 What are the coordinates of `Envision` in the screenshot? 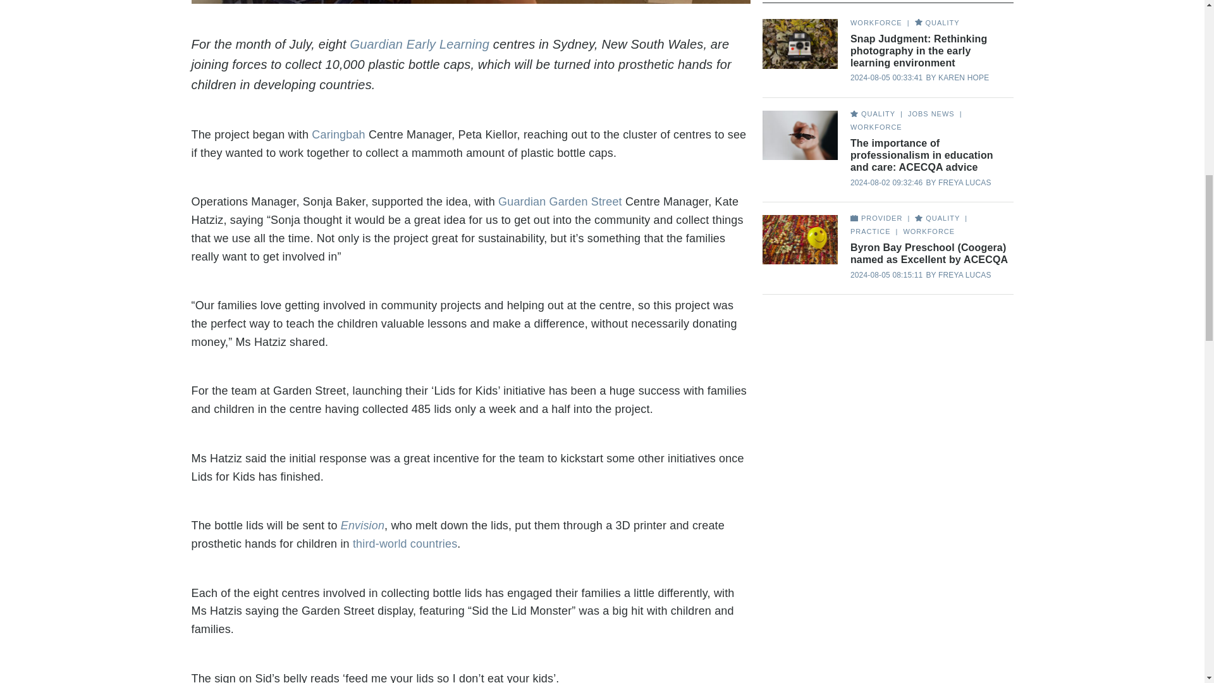 It's located at (363, 525).